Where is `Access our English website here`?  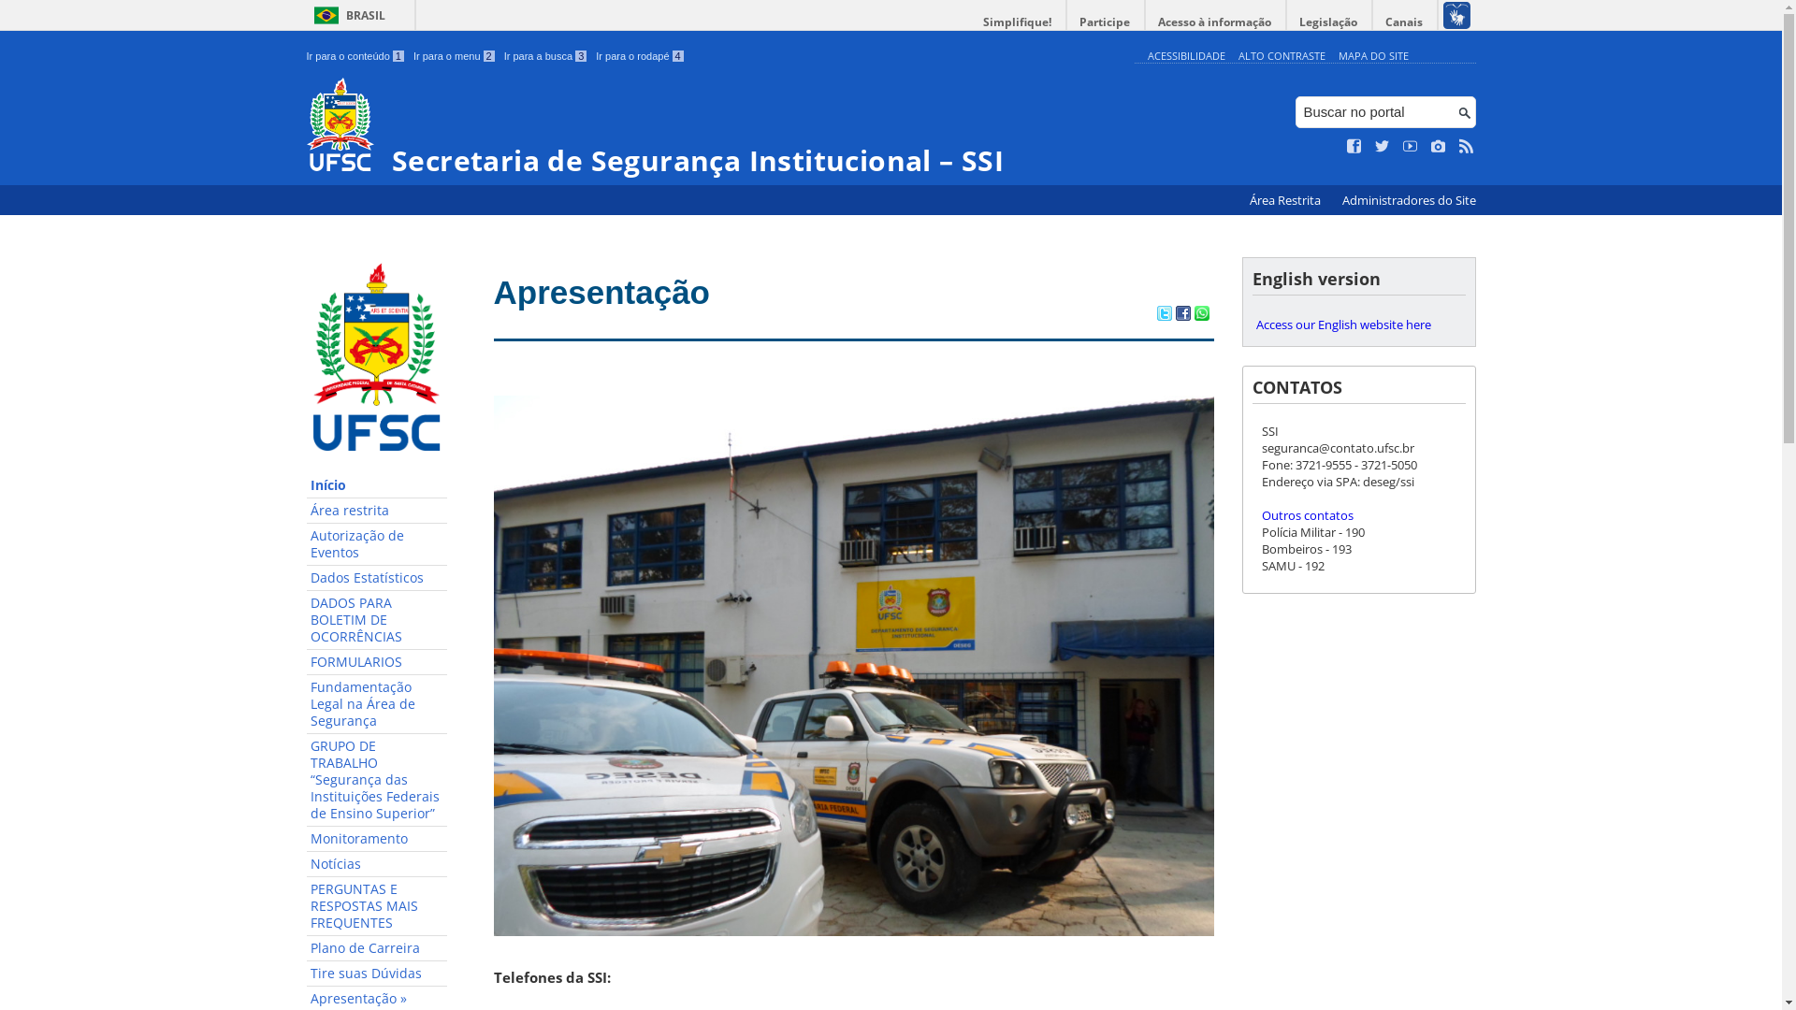
Access our English website here is located at coordinates (1358, 325).